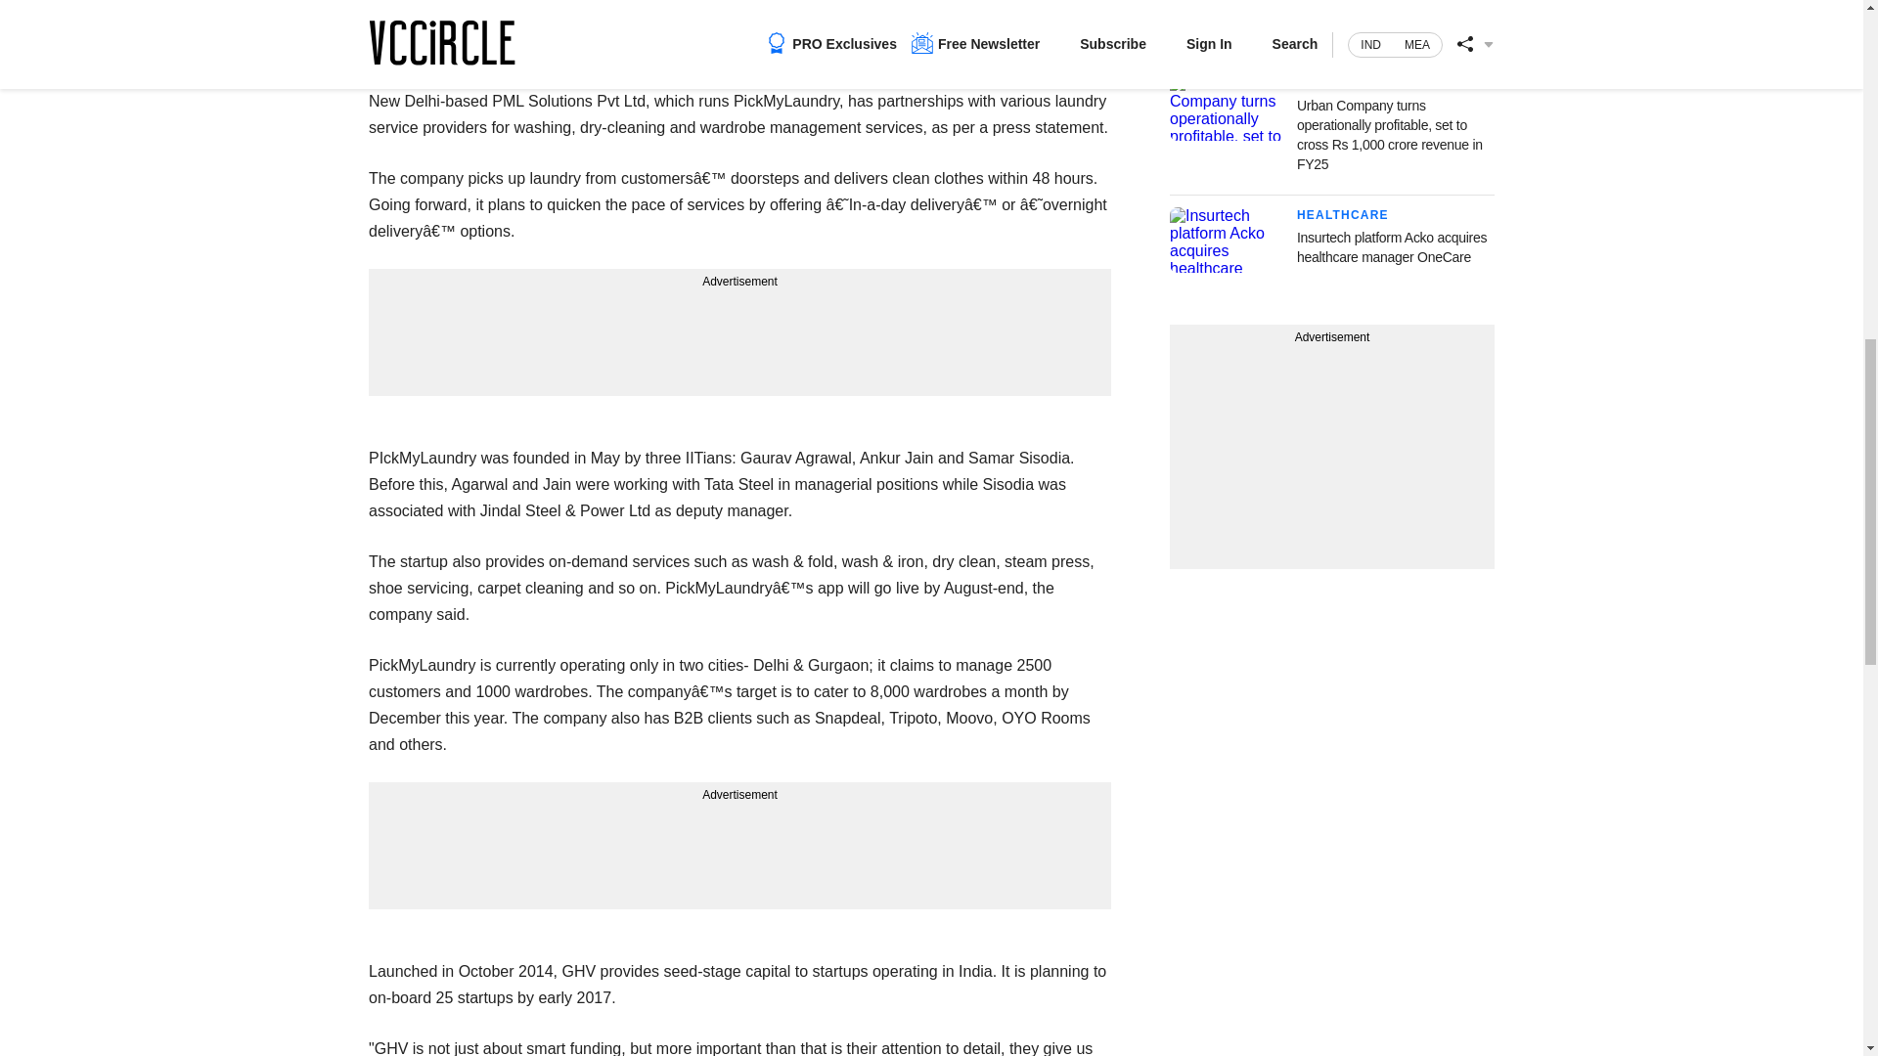  I want to click on PickMyLaundry, so click(421, 3).